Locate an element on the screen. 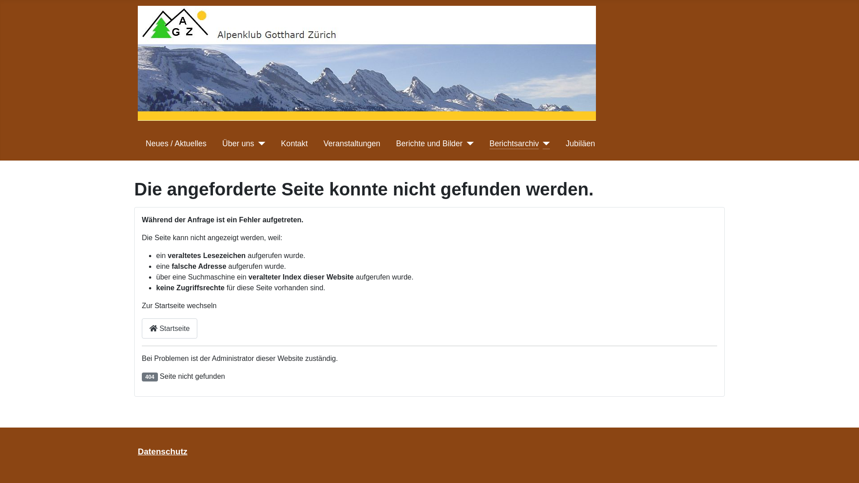 The image size is (859, 483). Kontakt is located at coordinates (294, 144).